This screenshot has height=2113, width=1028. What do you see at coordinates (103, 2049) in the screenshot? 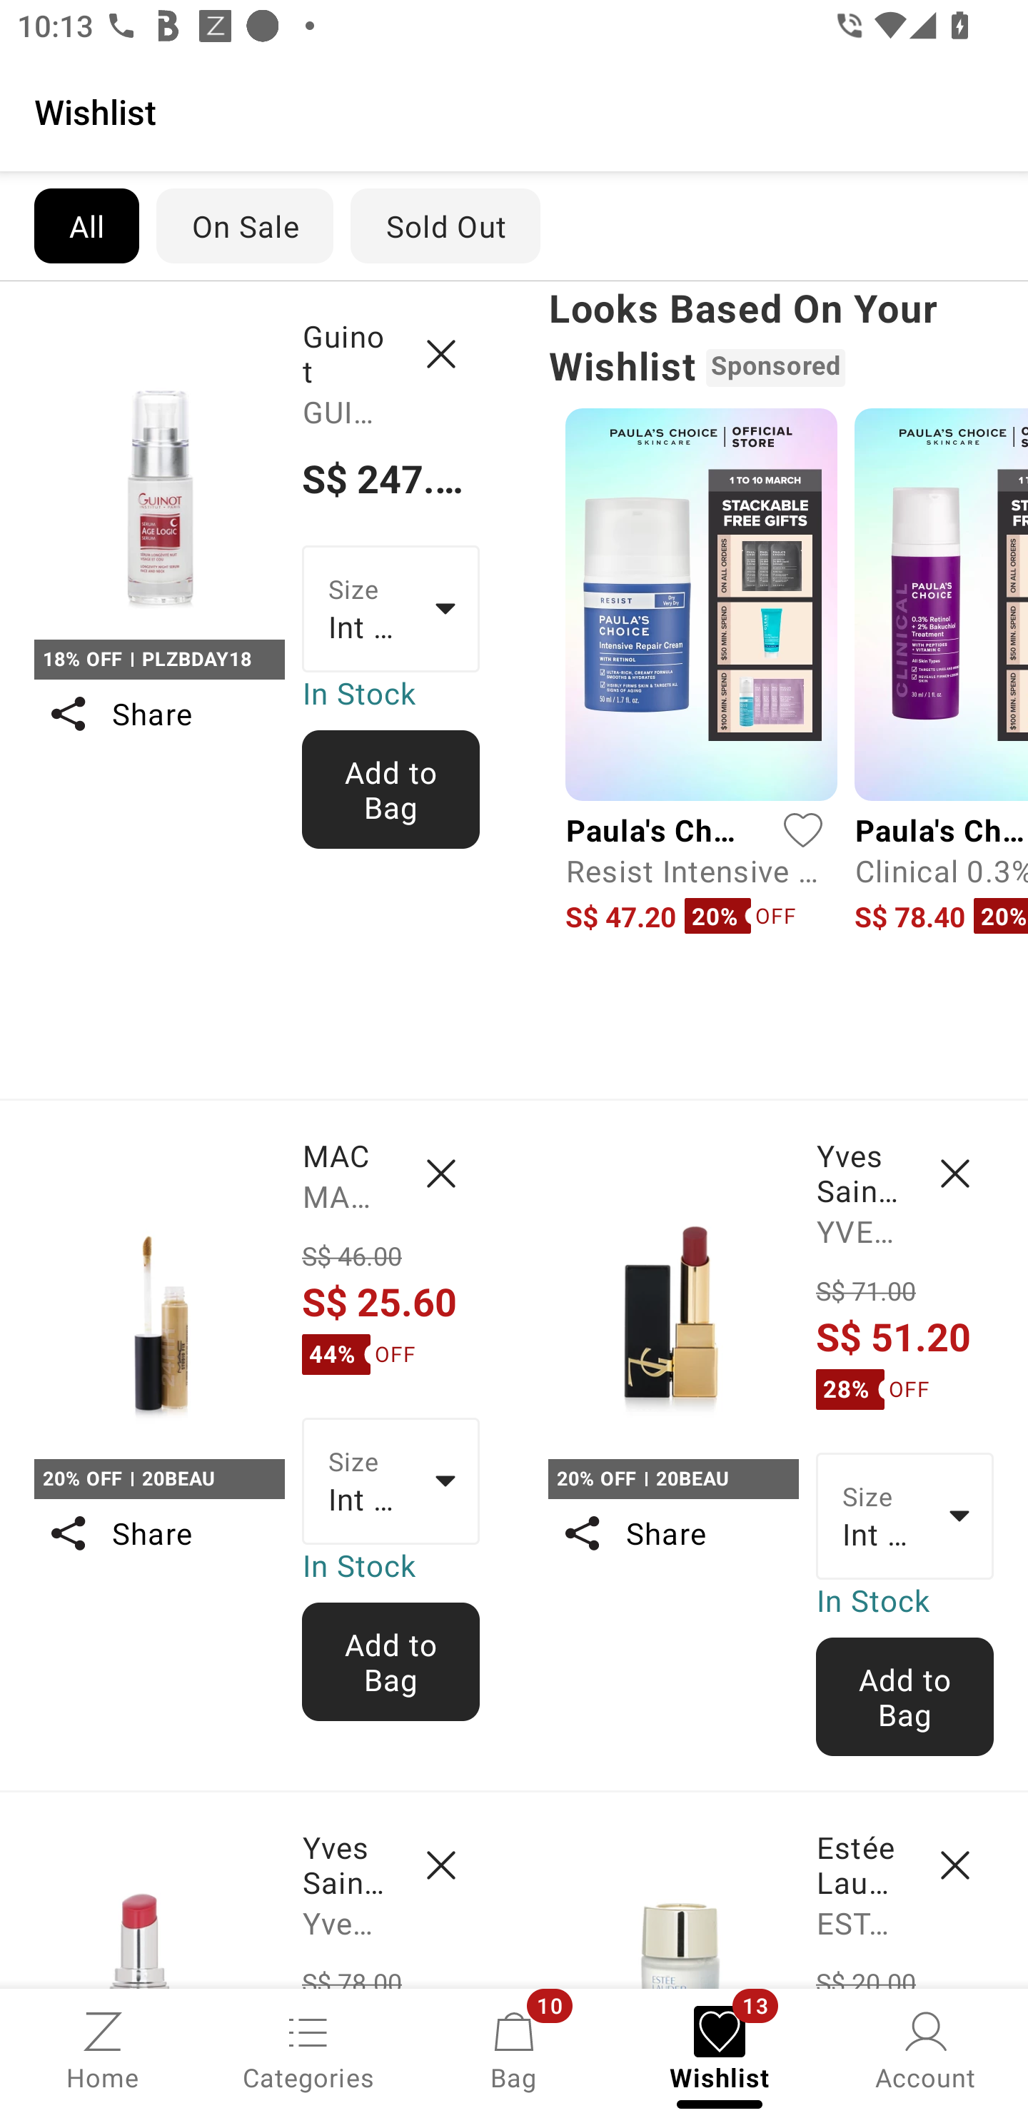
I see `Home` at bounding box center [103, 2049].